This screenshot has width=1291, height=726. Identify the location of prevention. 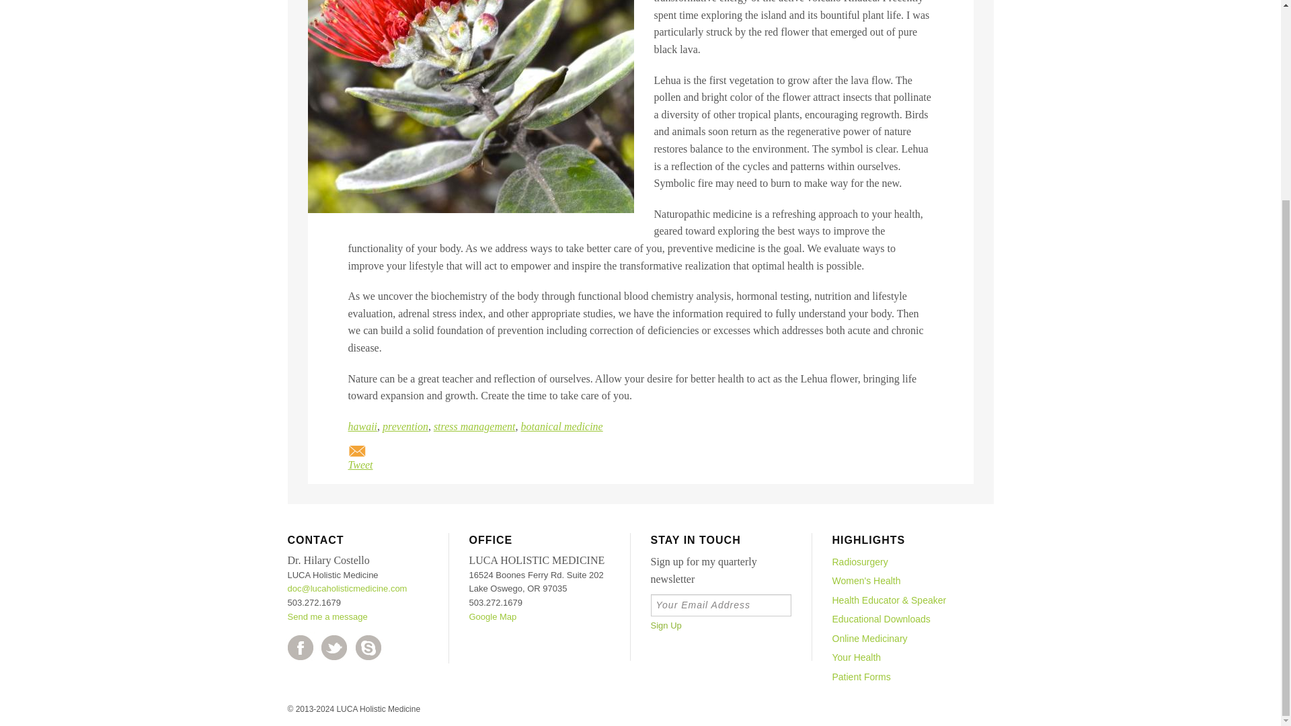
(405, 426).